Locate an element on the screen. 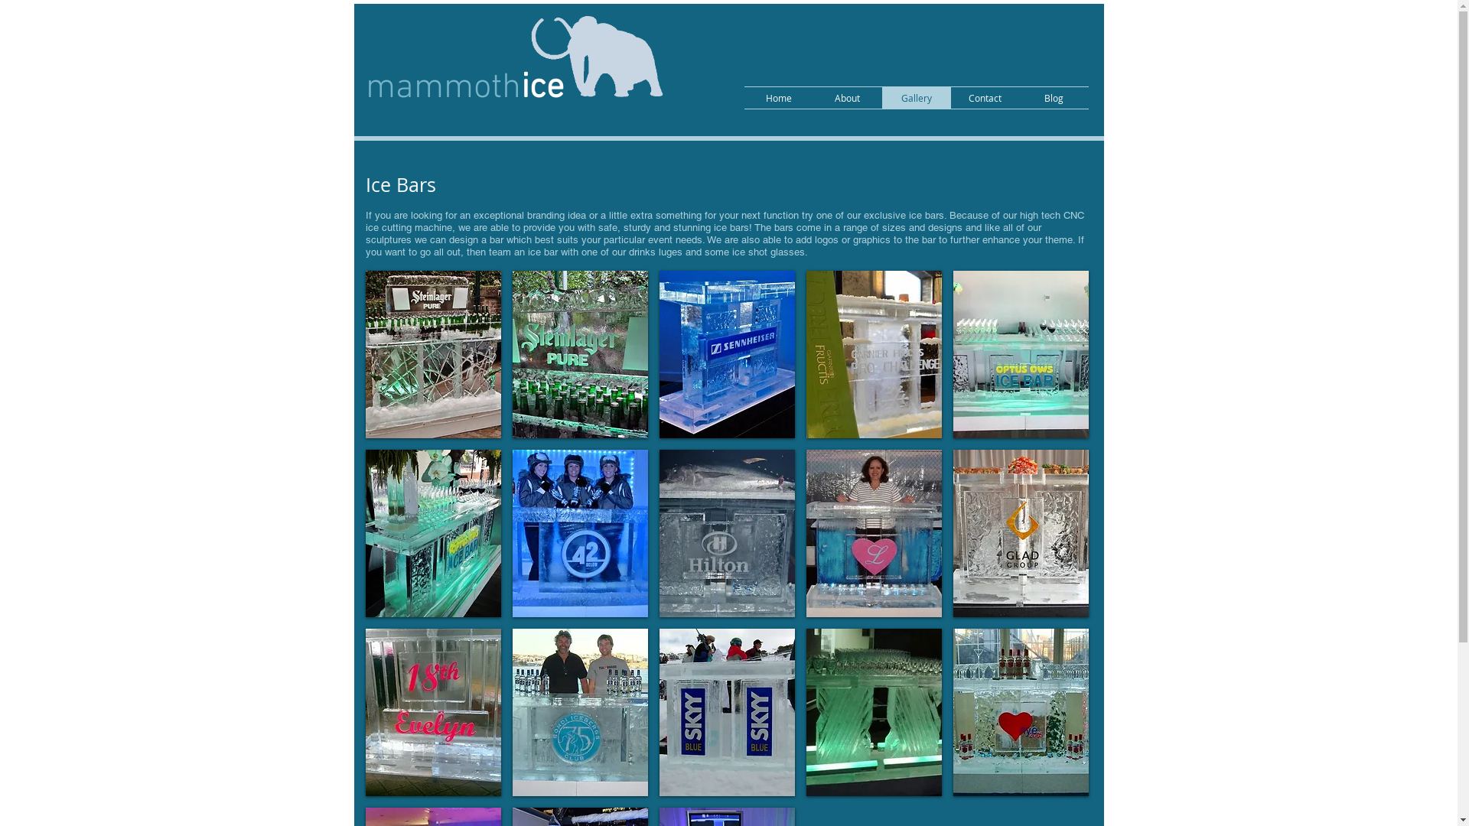 Image resolution: width=1469 pixels, height=826 pixels. About is located at coordinates (847, 98).